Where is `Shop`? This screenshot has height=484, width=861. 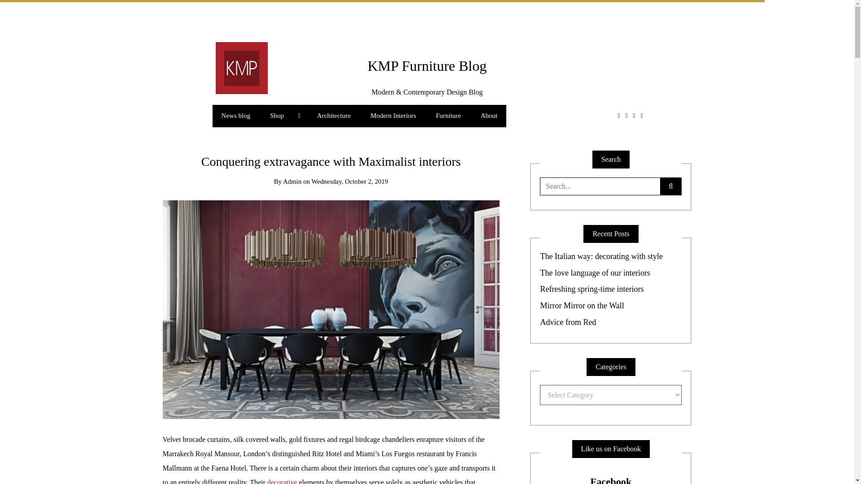
Shop is located at coordinates (283, 116).